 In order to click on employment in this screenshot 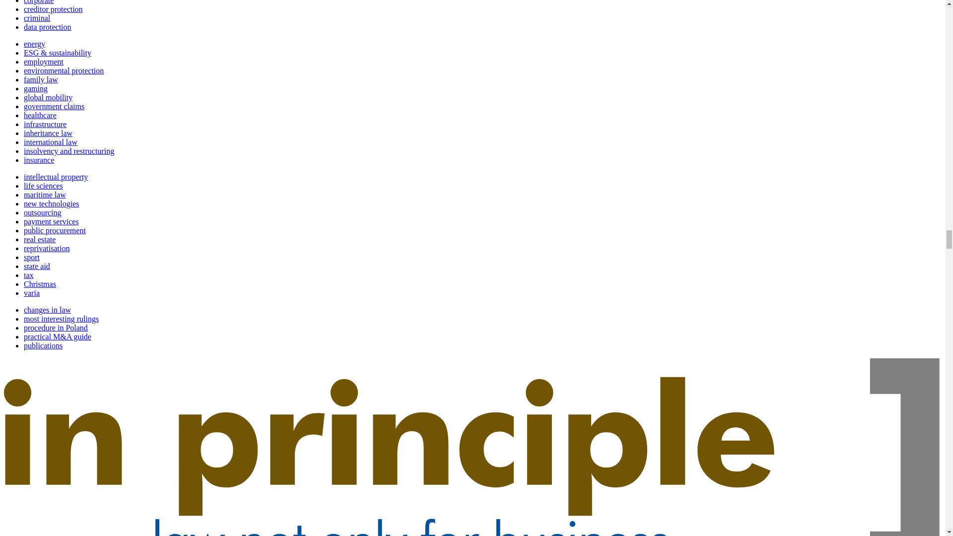, I will do `click(44, 62)`.